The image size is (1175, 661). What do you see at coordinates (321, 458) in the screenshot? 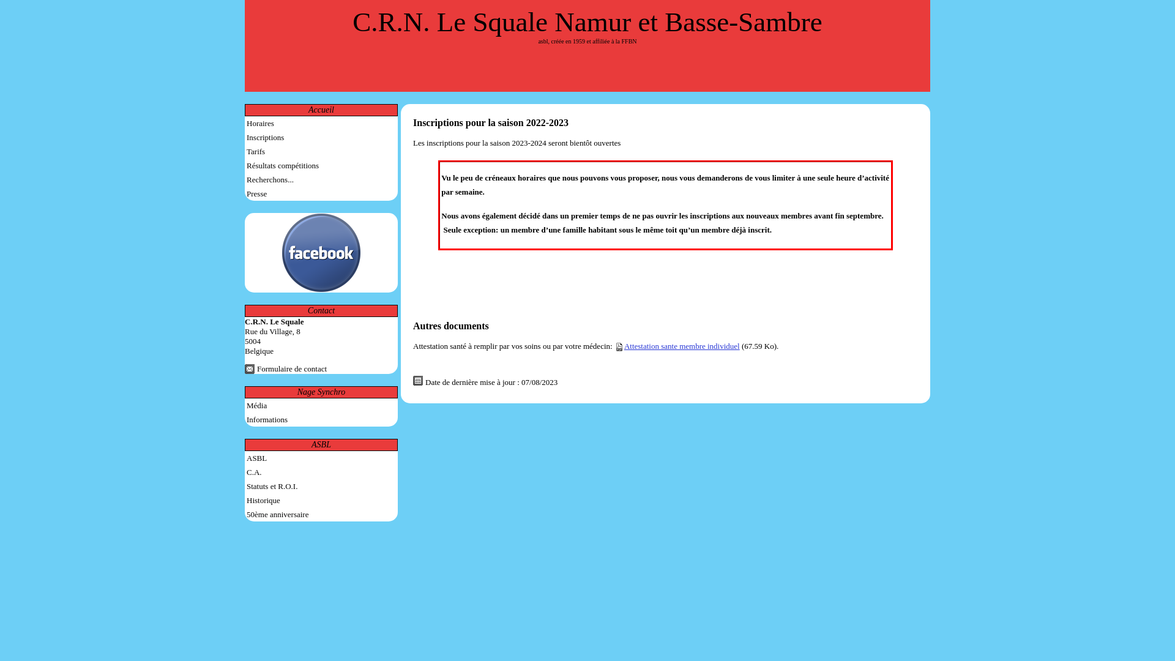
I see `ASBL` at bounding box center [321, 458].